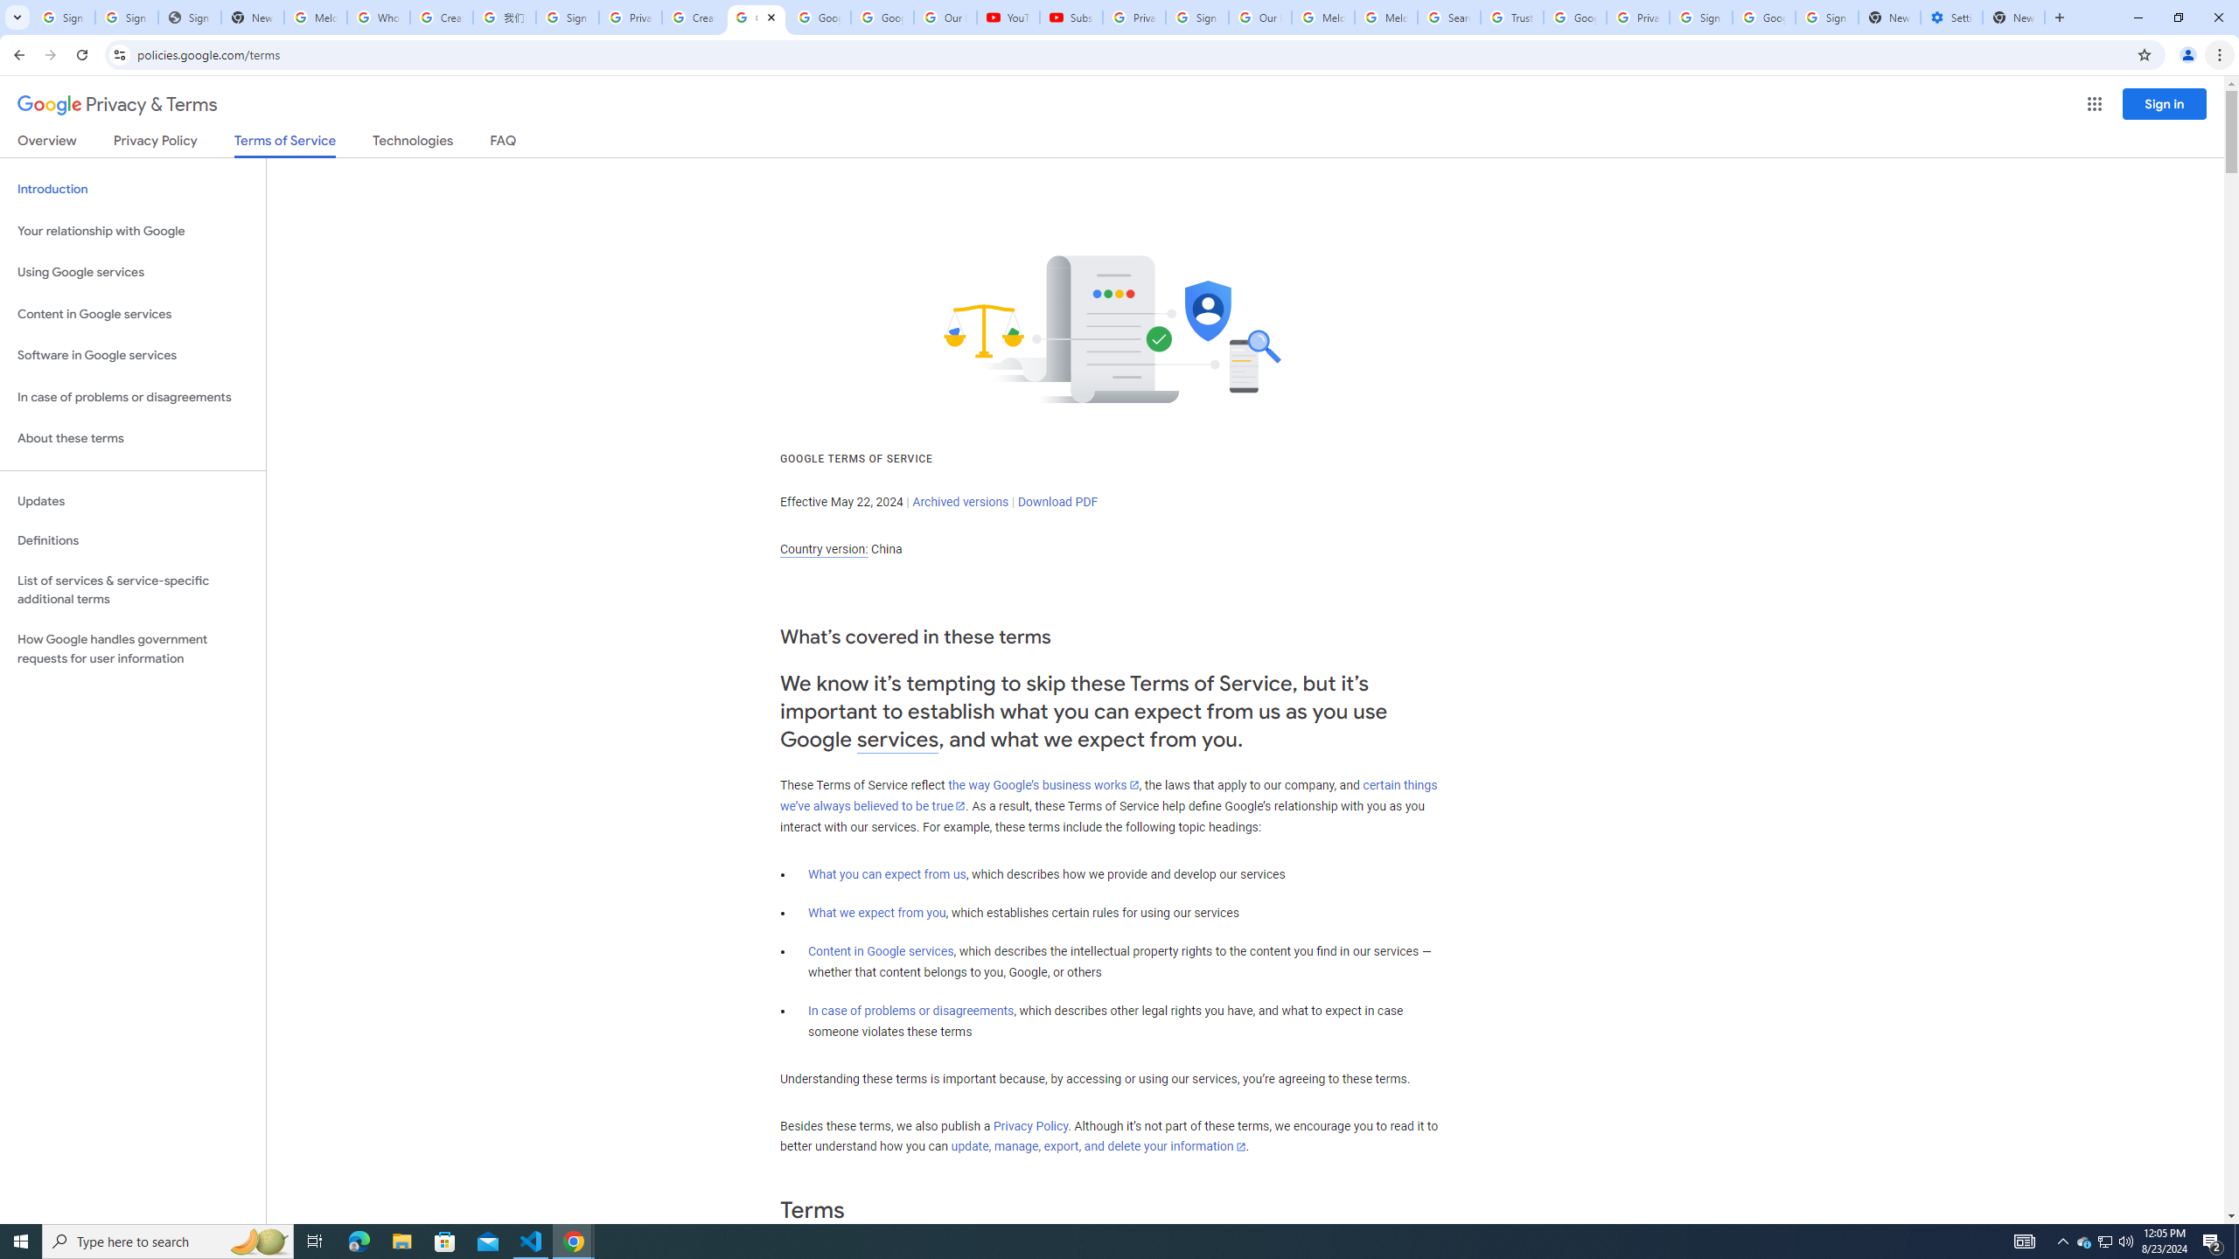  Describe the element at coordinates (133, 273) in the screenshot. I see `Using Google services` at that location.